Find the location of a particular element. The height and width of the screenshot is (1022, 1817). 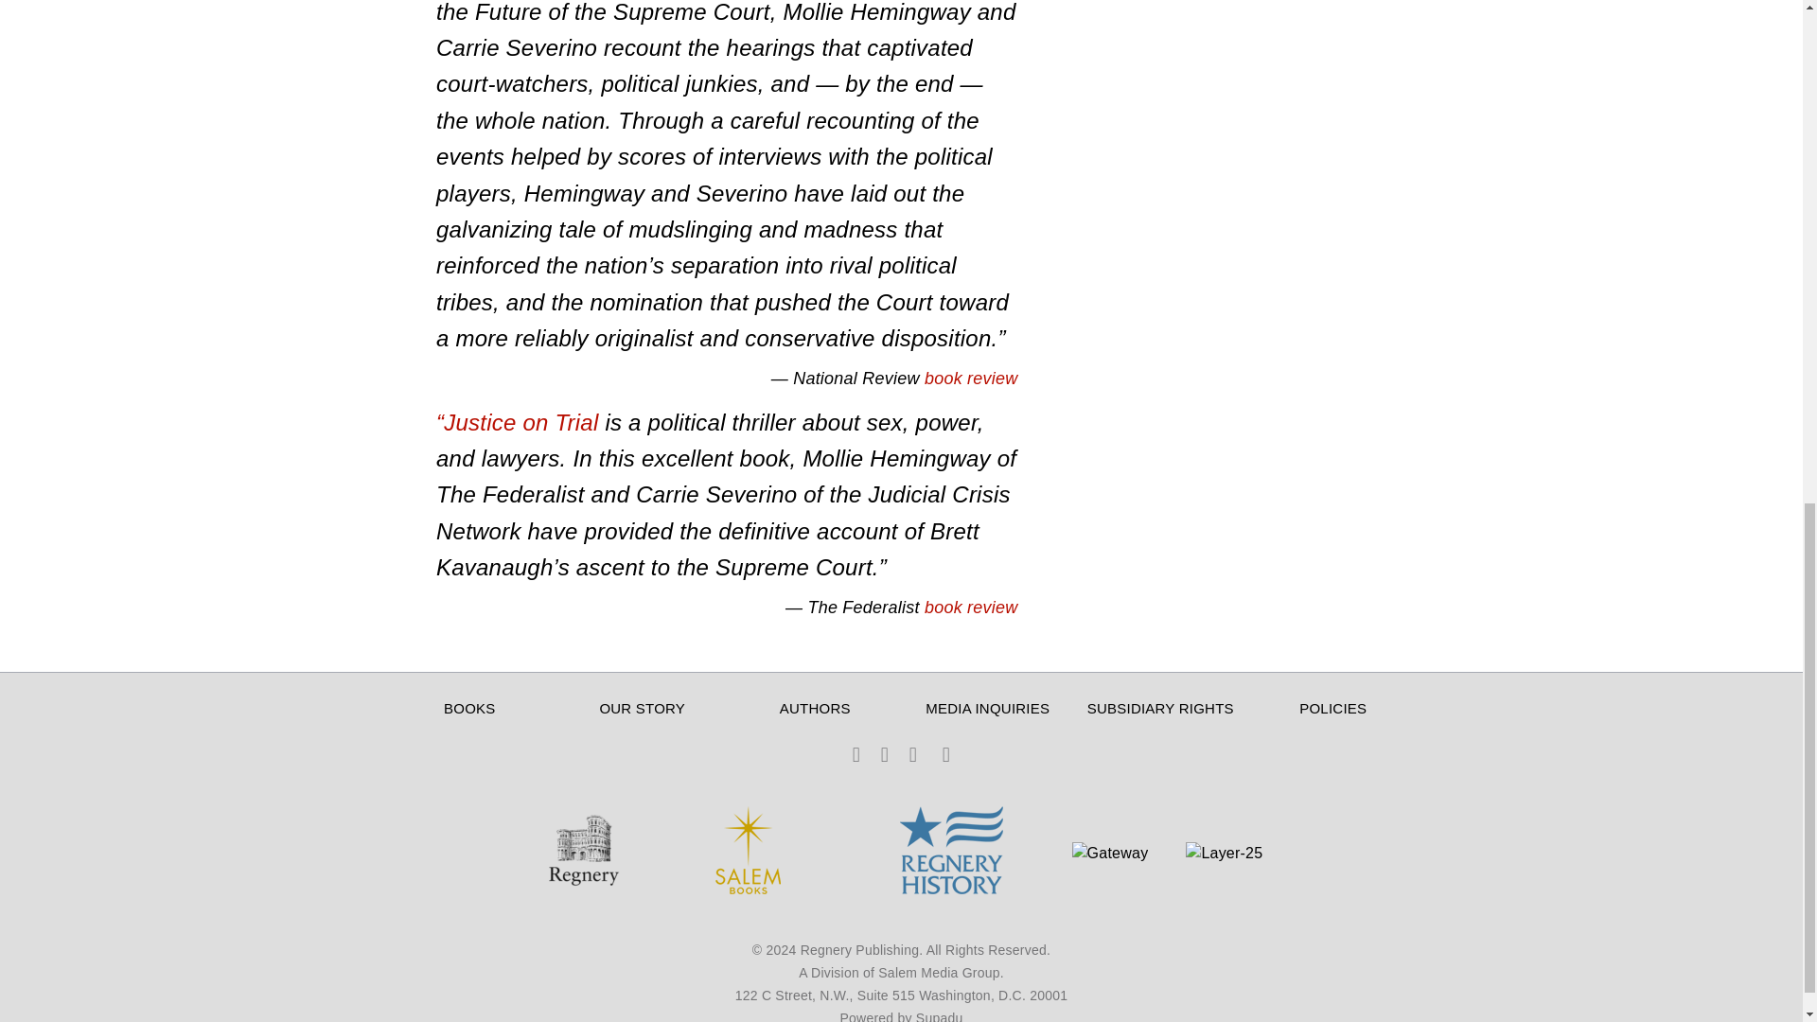

book review is located at coordinates (971, 608).